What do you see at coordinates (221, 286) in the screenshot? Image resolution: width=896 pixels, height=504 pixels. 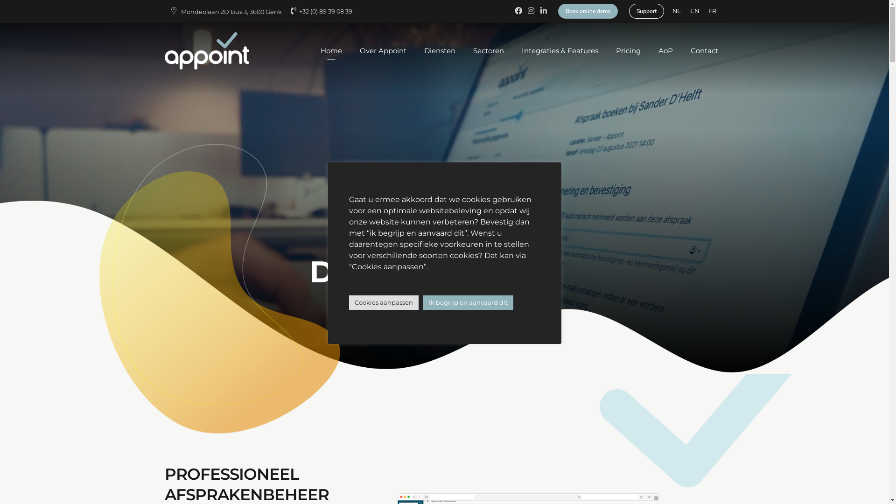 I see `floating_image_04` at bounding box center [221, 286].